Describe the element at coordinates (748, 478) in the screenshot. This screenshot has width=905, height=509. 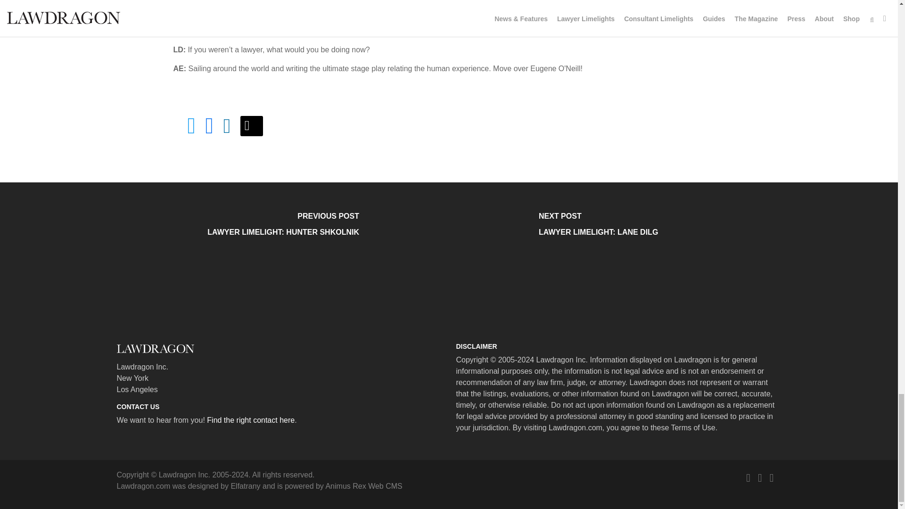
I see `Twitter` at that location.